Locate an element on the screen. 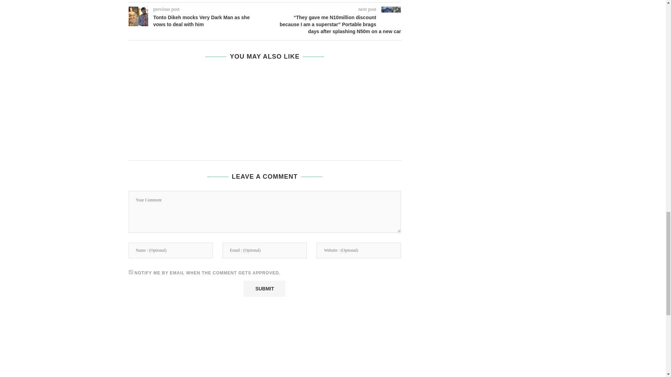 This screenshot has width=671, height=377. Submit is located at coordinates (264, 288).